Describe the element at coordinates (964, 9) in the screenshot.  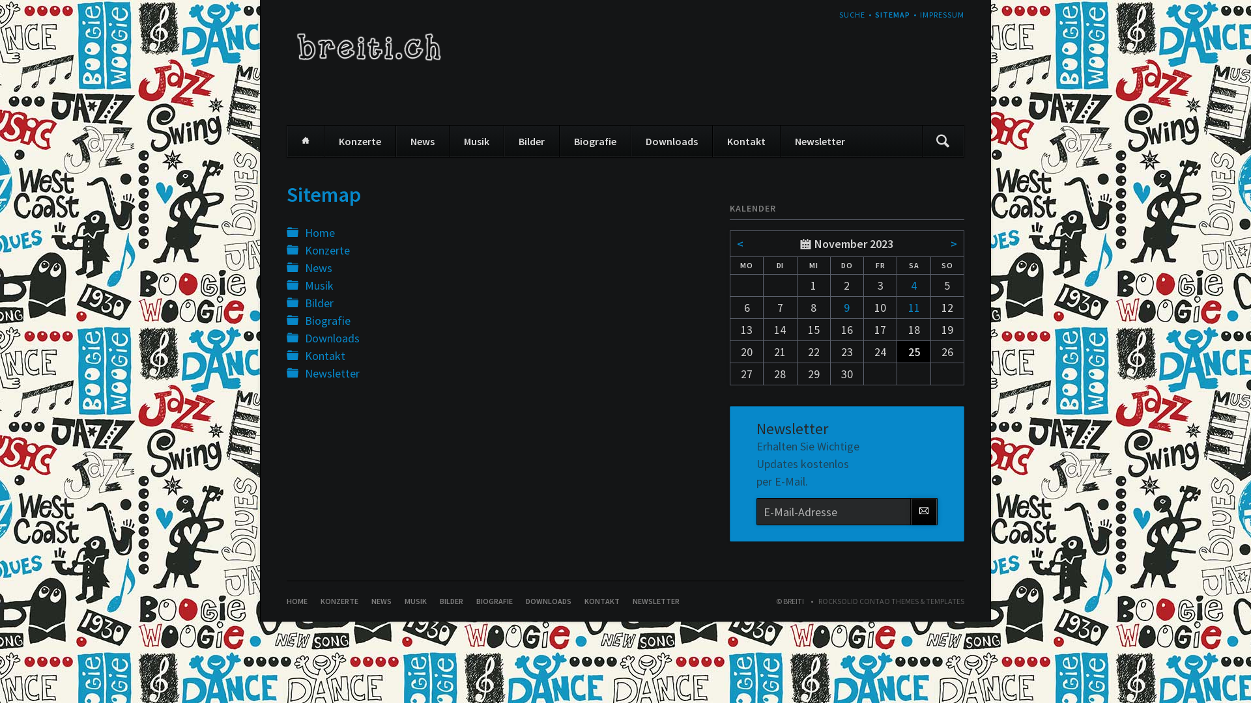
I see ` ` at that location.